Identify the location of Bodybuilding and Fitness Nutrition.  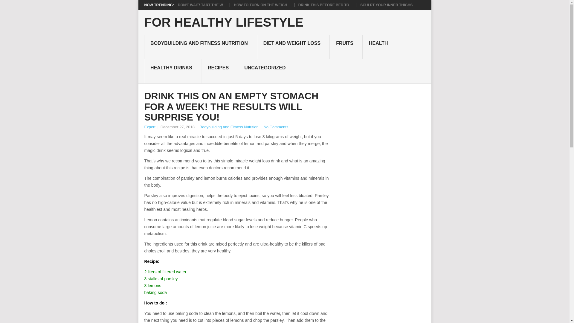
(229, 127).